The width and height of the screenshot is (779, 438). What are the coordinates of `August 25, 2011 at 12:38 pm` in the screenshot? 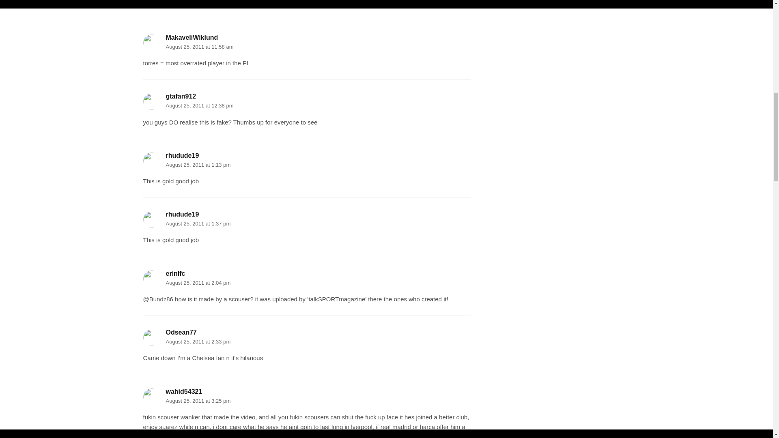 It's located at (199, 105).